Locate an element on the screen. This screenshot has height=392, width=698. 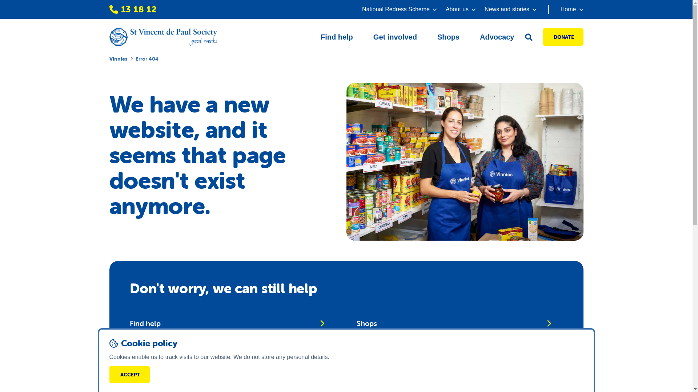
Contact us is located at coordinates (454, 371).